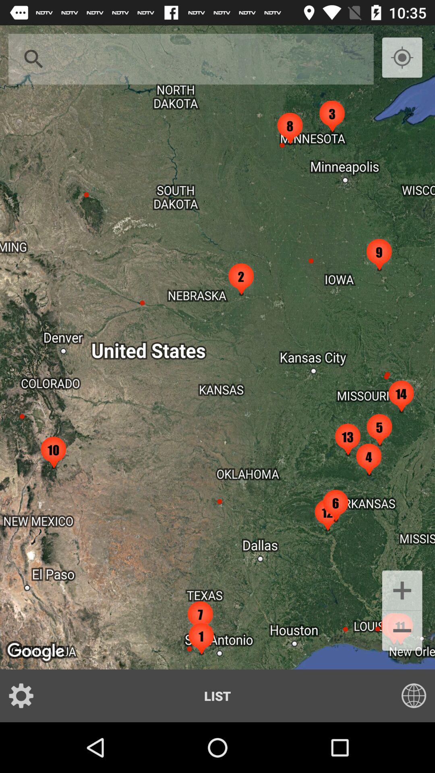 The height and width of the screenshot is (773, 435). What do you see at coordinates (27, 696) in the screenshot?
I see `turn on button next to the list` at bounding box center [27, 696].